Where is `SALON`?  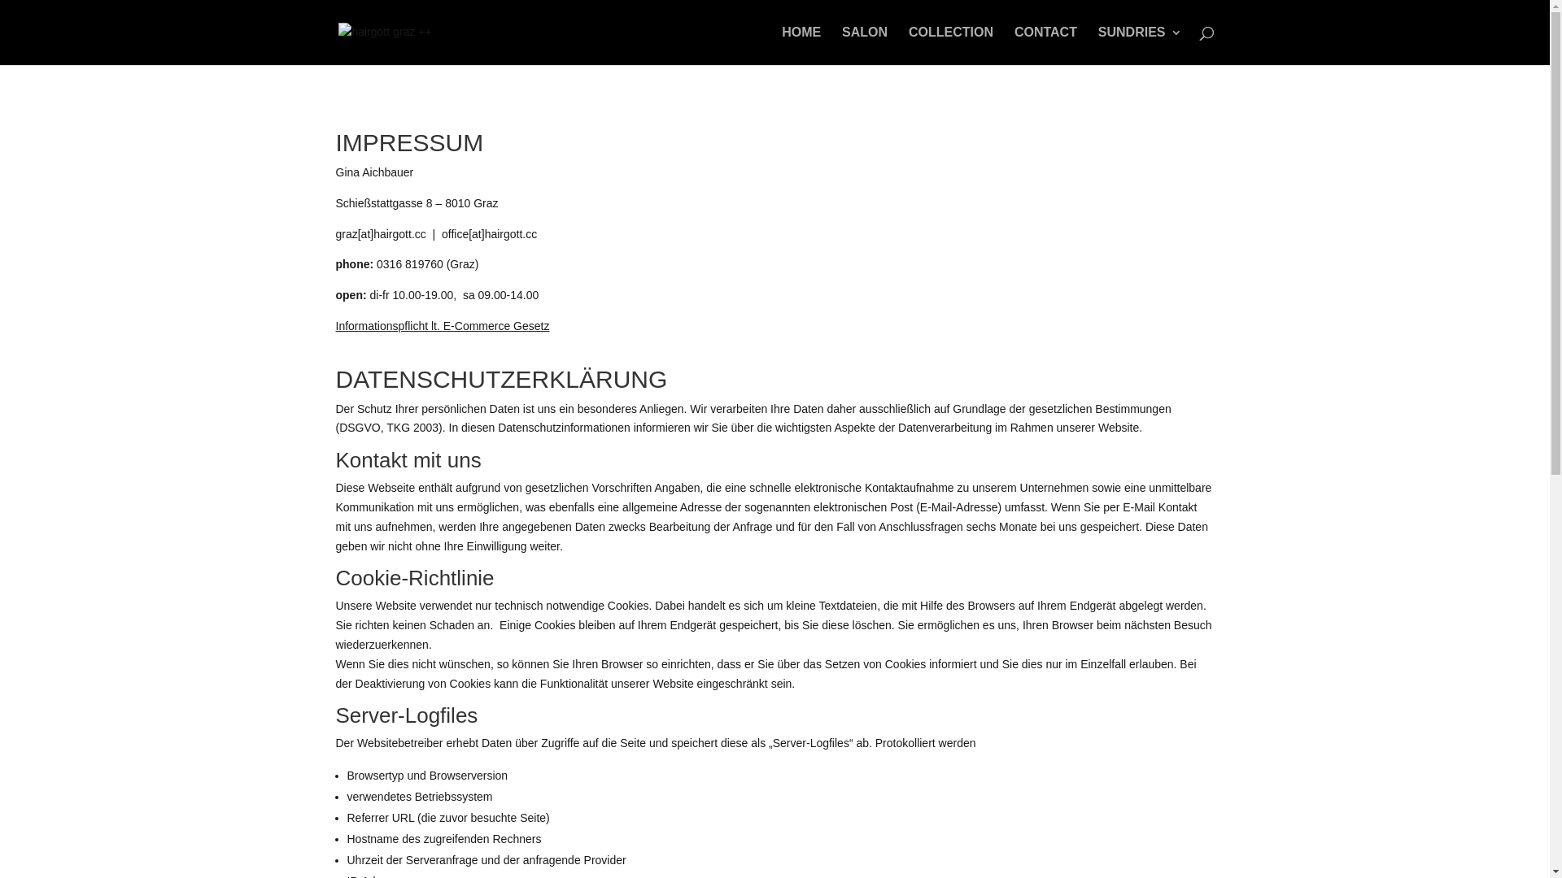
SALON is located at coordinates (865, 46).